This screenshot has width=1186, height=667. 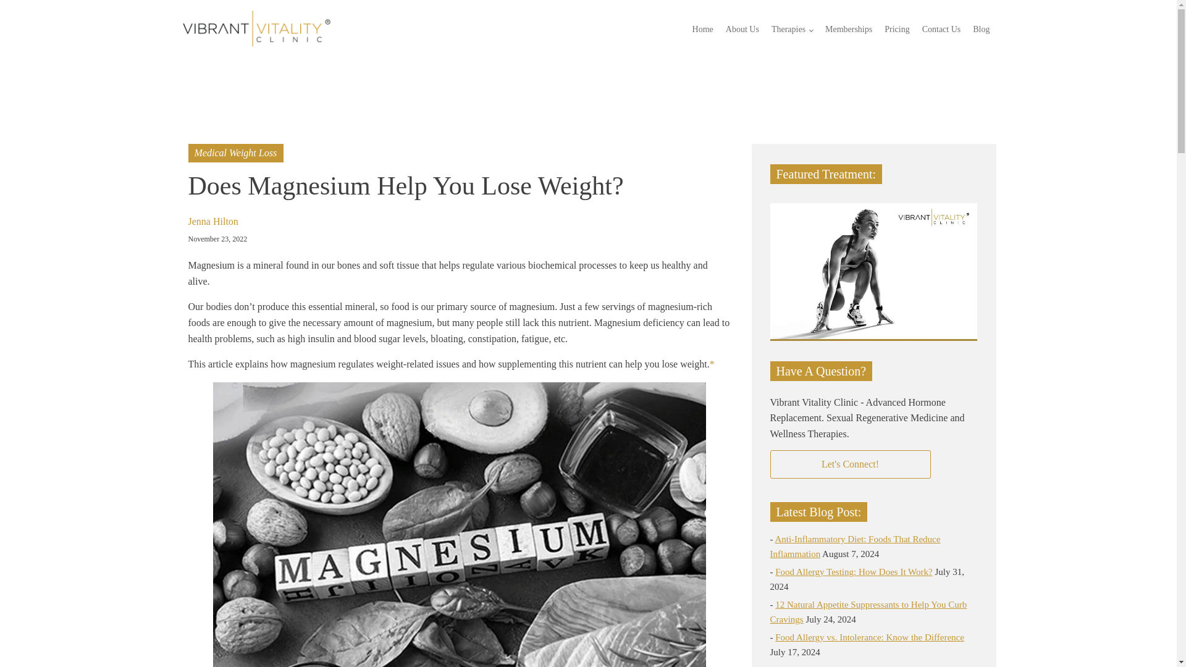 I want to click on Pricing, so click(x=897, y=30).